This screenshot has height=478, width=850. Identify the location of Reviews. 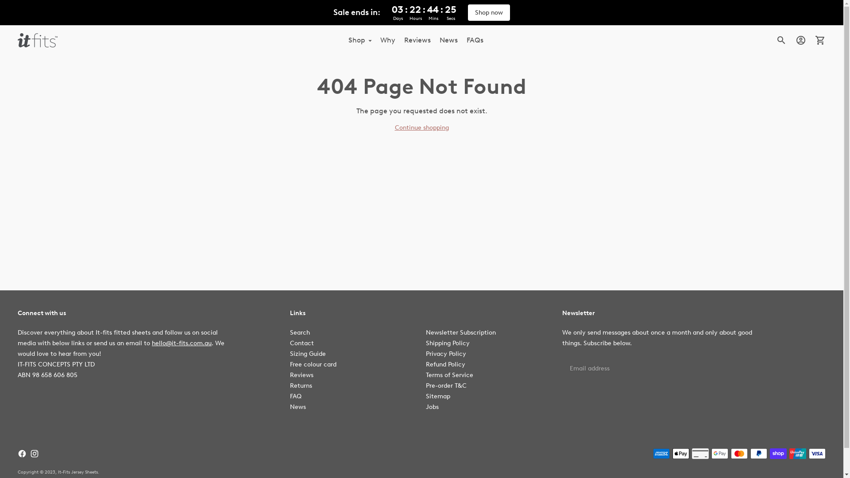
(417, 40).